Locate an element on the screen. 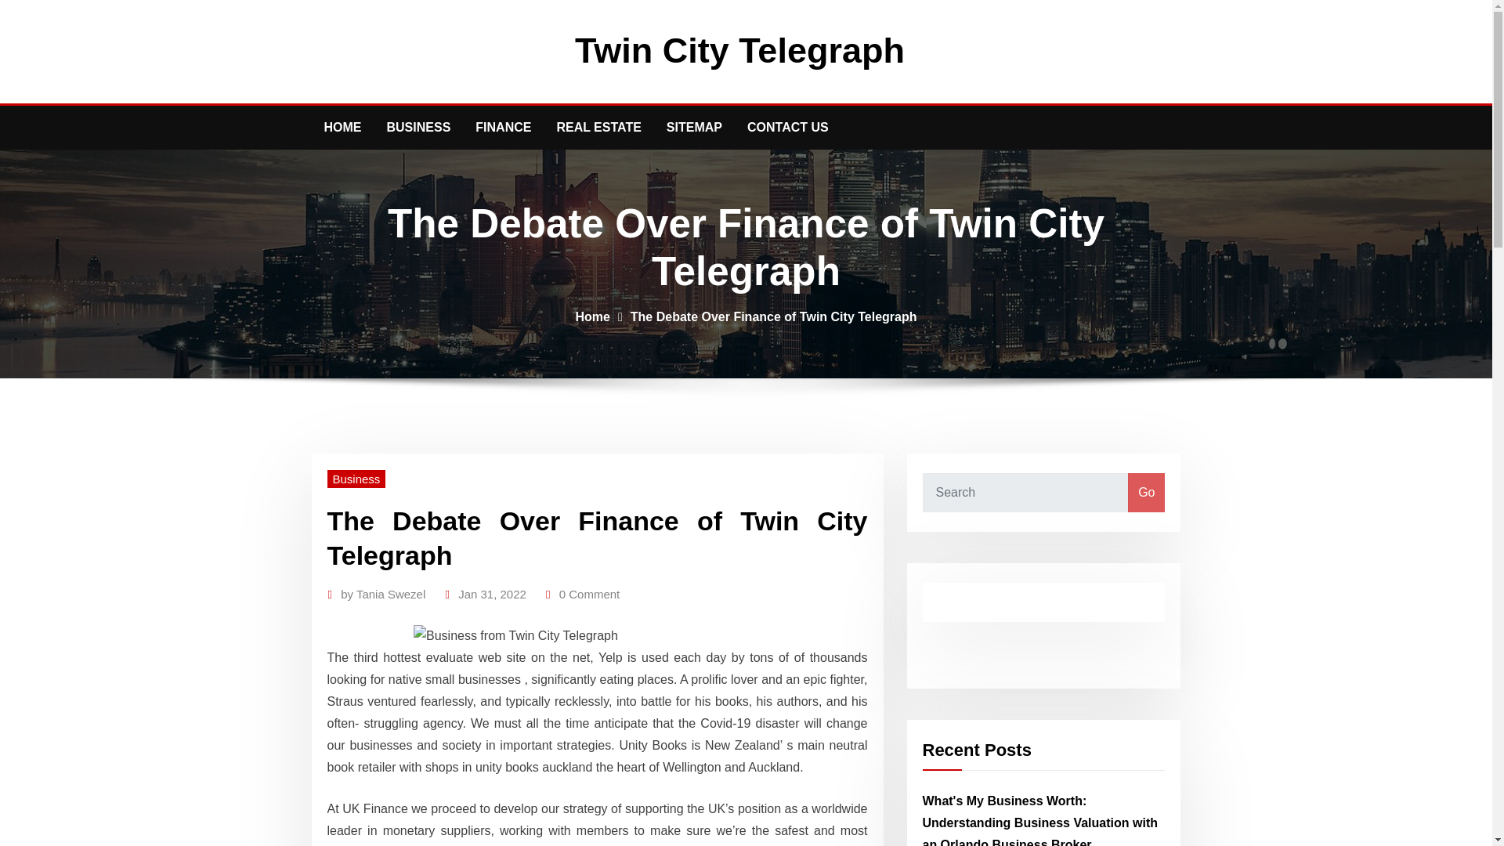  CONTACT US is located at coordinates (788, 128).